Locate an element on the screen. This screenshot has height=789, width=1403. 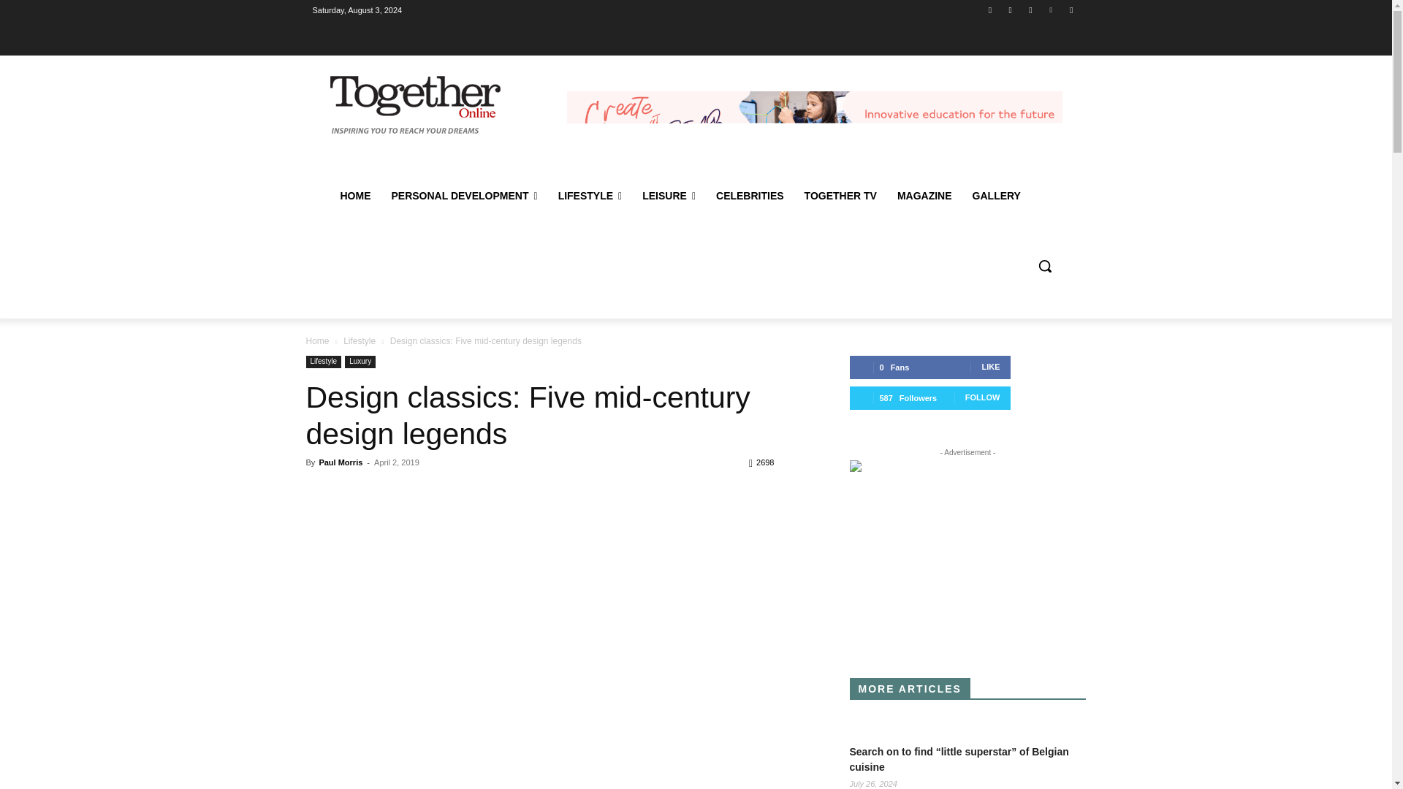
View all posts in Lifestyle is located at coordinates (360, 341).